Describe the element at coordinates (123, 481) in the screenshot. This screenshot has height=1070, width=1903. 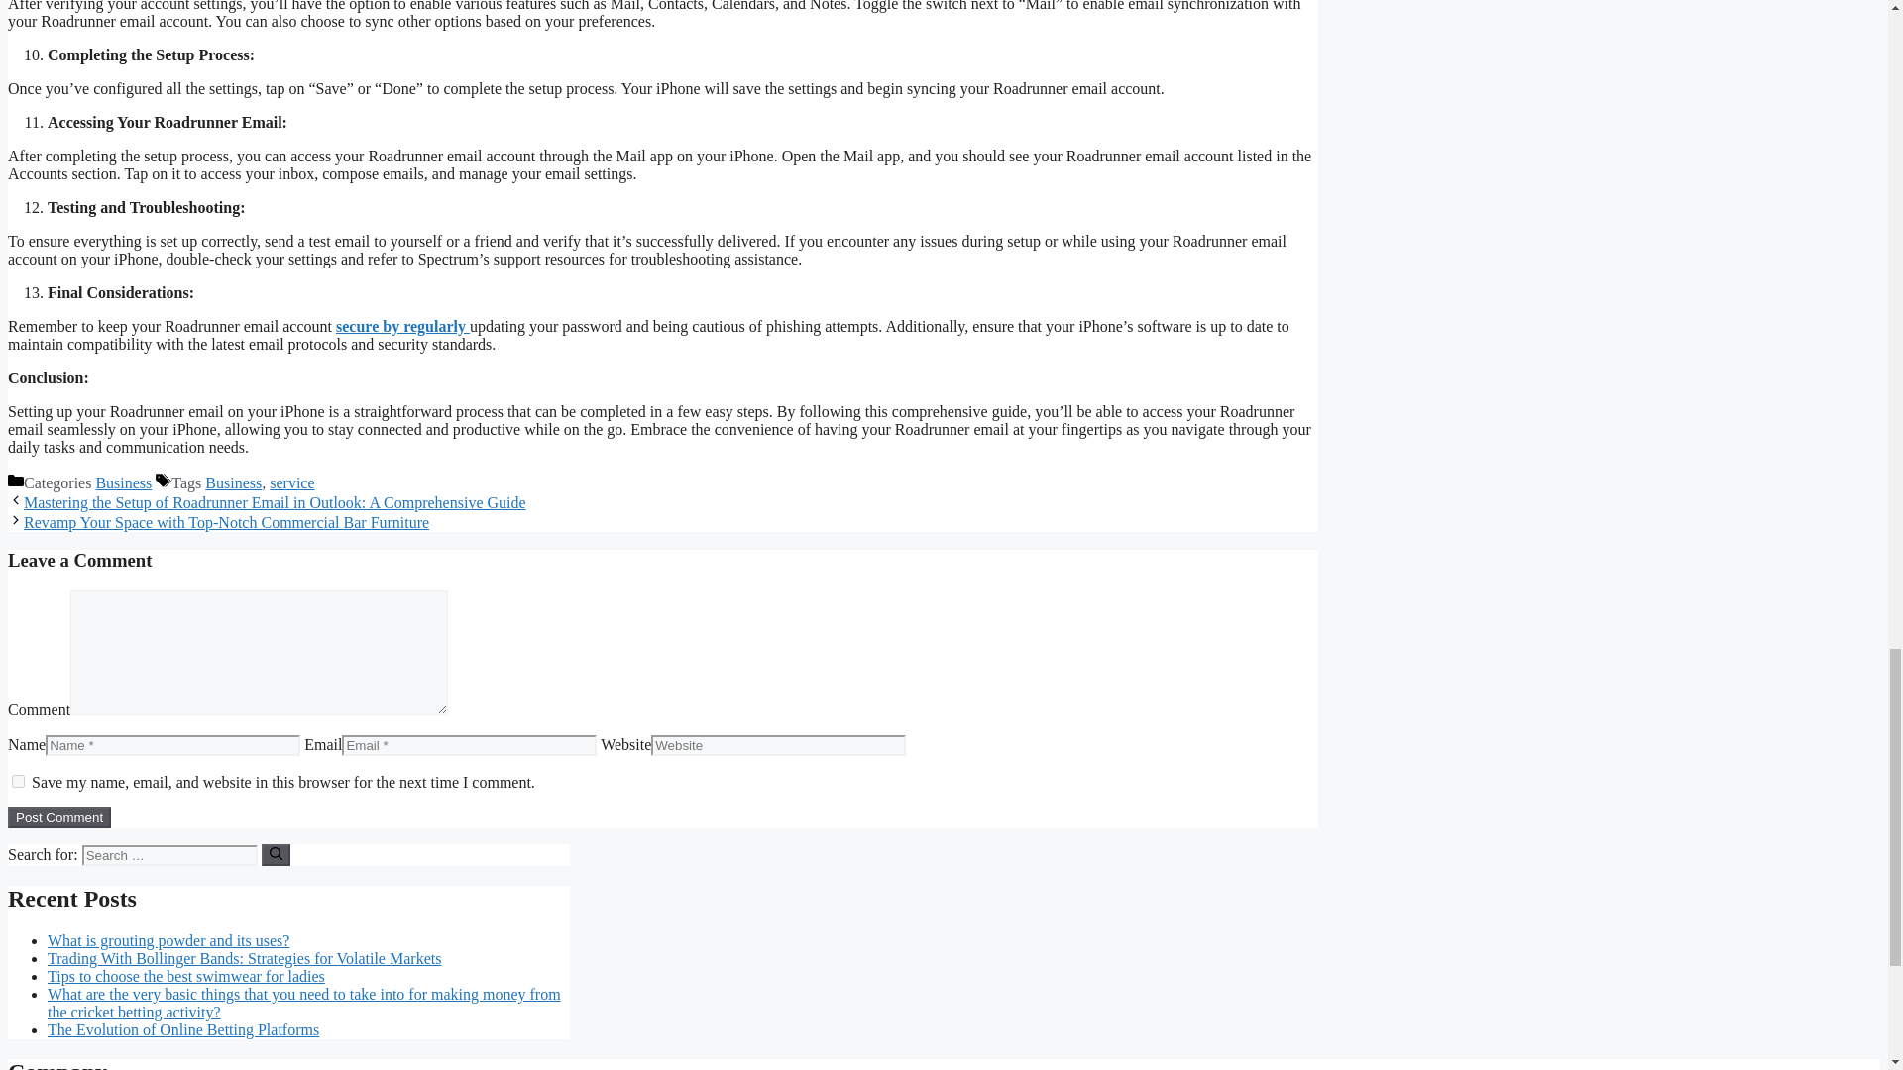
I see `Business` at that location.